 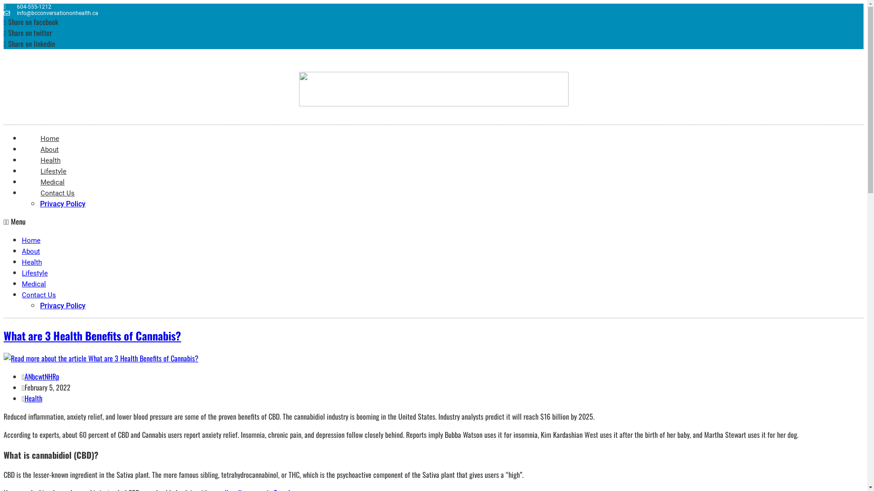 What do you see at coordinates (4, 4) in the screenshot?
I see `Skip to content` at bounding box center [4, 4].